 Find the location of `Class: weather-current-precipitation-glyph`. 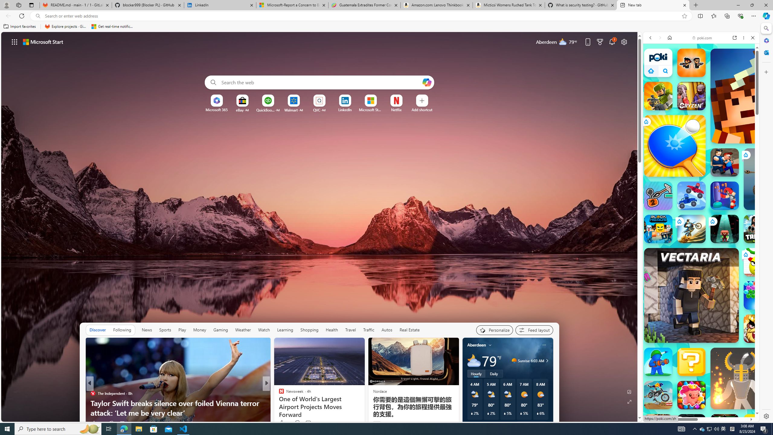

Class: weather-current-precipitation-glyph is located at coordinates (537, 413).